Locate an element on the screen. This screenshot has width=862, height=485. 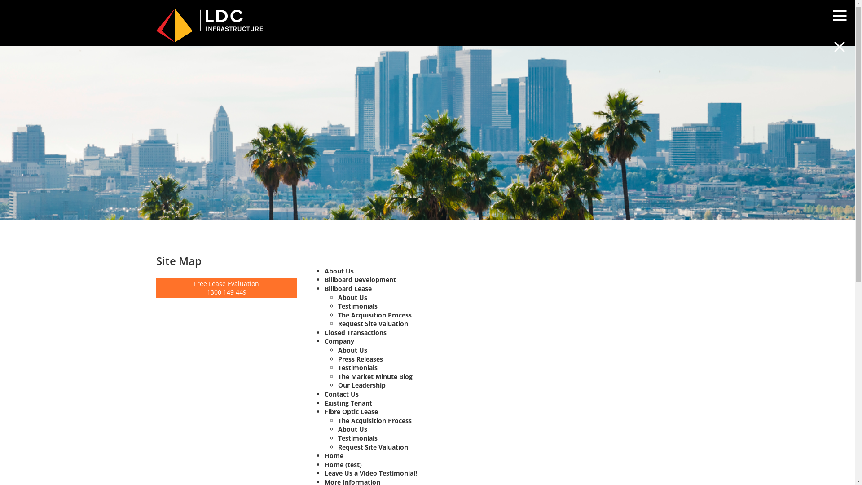
Request Site Valuation is located at coordinates (373, 447).